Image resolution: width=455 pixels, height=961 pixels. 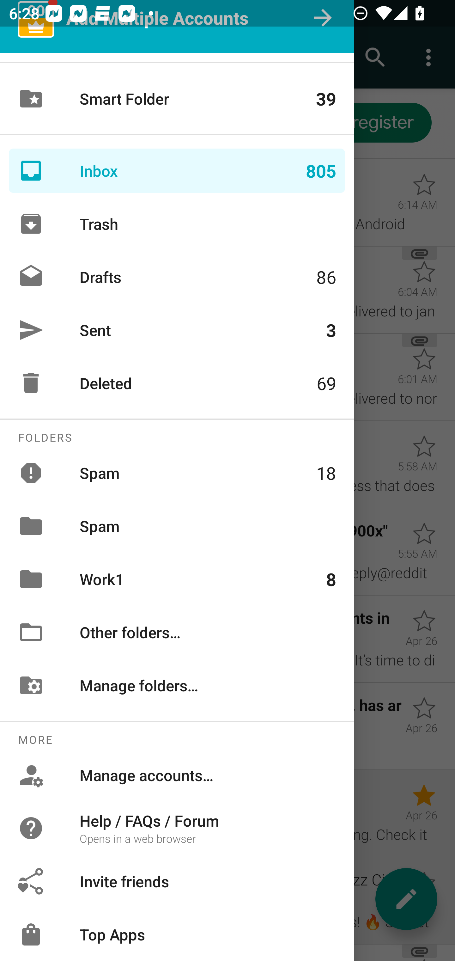 What do you see at coordinates (177, 775) in the screenshot?
I see `Manage accounts…` at bounding box center [177, 775].